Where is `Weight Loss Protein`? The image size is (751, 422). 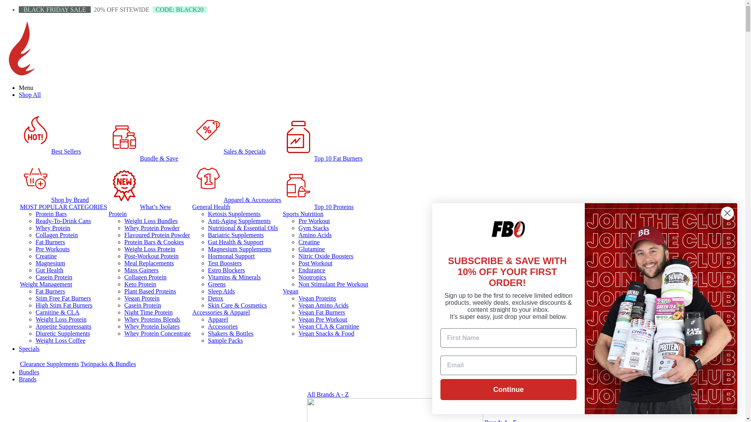 Weight Loss Protein is located at coordinates (61, 320).